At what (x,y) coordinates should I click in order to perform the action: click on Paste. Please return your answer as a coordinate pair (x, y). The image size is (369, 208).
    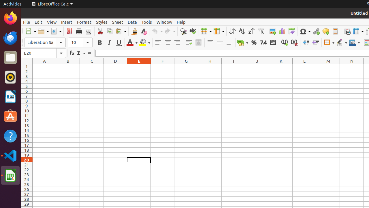
    Looking at the image, I should click on (121, 31).